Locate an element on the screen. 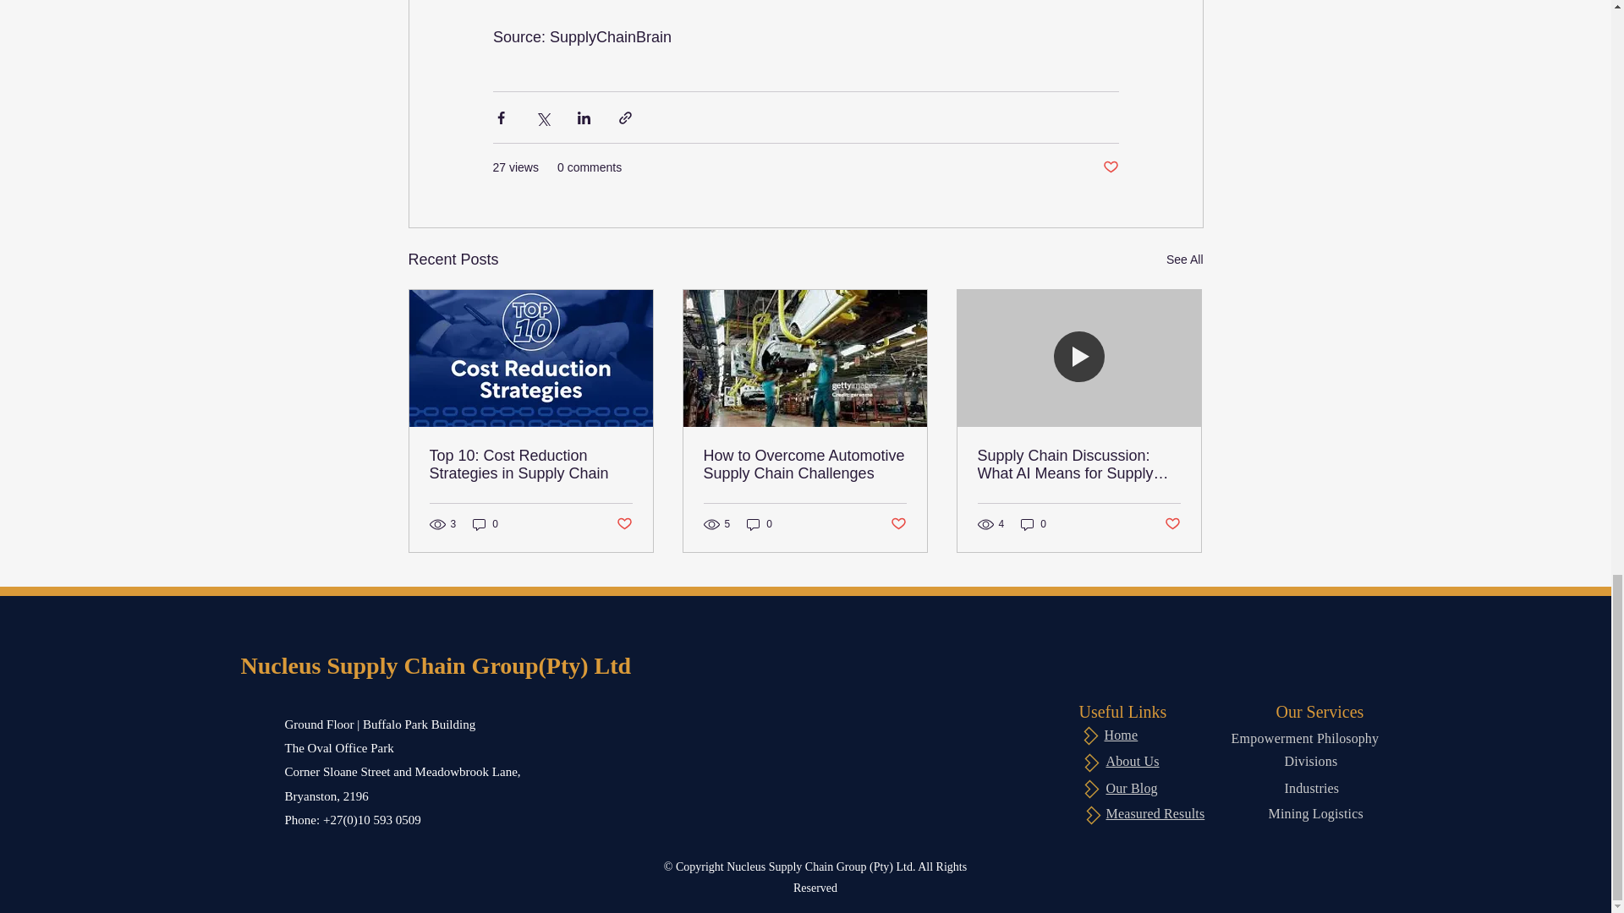  Top 10: Cost Reduction Strategies in Supply Chain is located at coordinates (531, 465).